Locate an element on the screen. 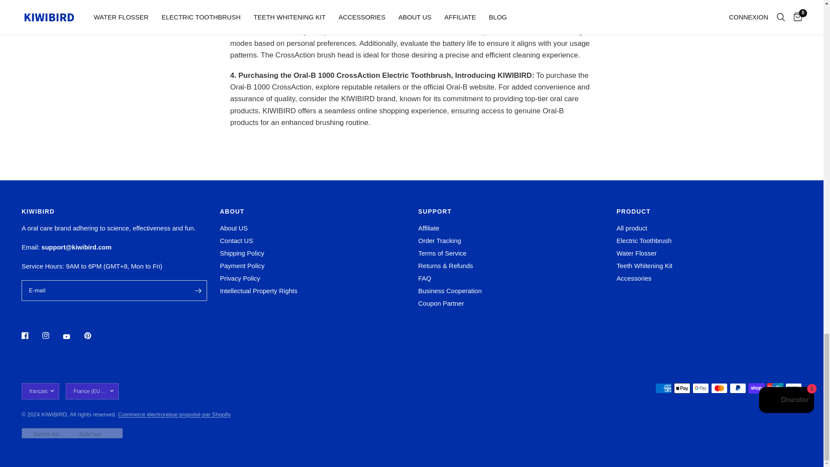 The height and width of the screenshot is (467, 830). Payment Policy is located at coordinates (242, 265).